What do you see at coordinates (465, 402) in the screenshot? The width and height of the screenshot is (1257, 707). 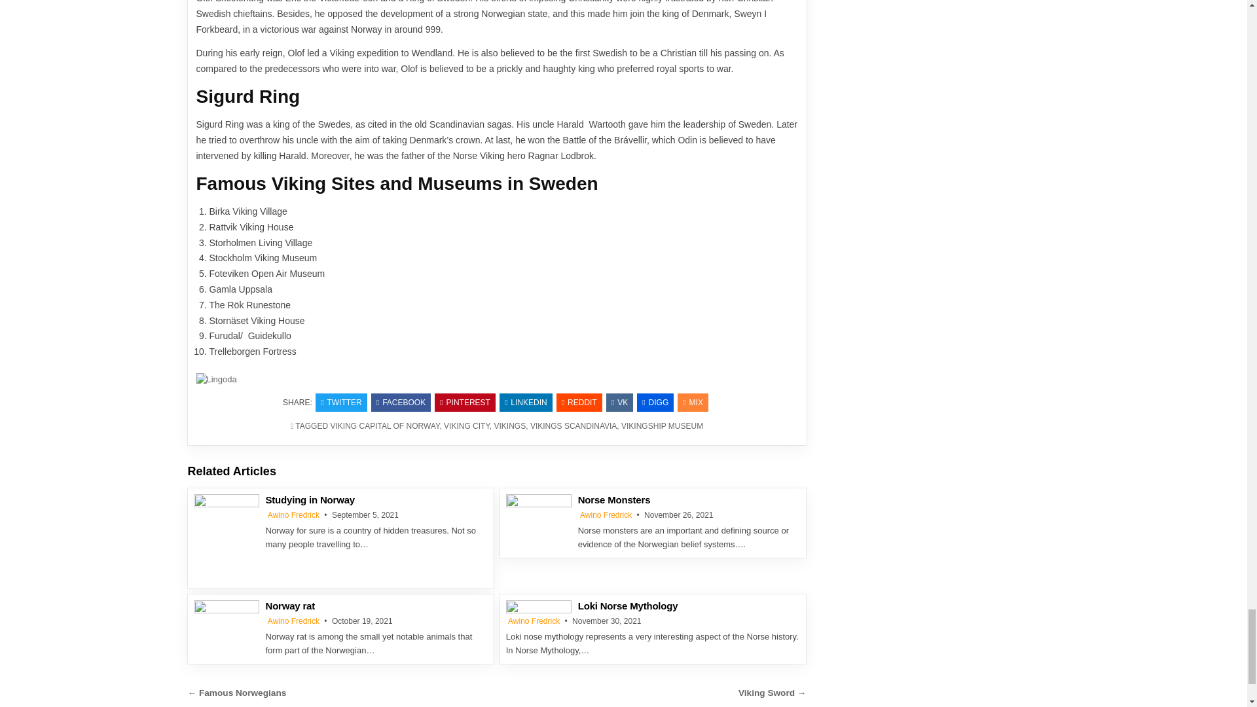 I see `Share this on Pinterest` at bounding box center [465, 402].